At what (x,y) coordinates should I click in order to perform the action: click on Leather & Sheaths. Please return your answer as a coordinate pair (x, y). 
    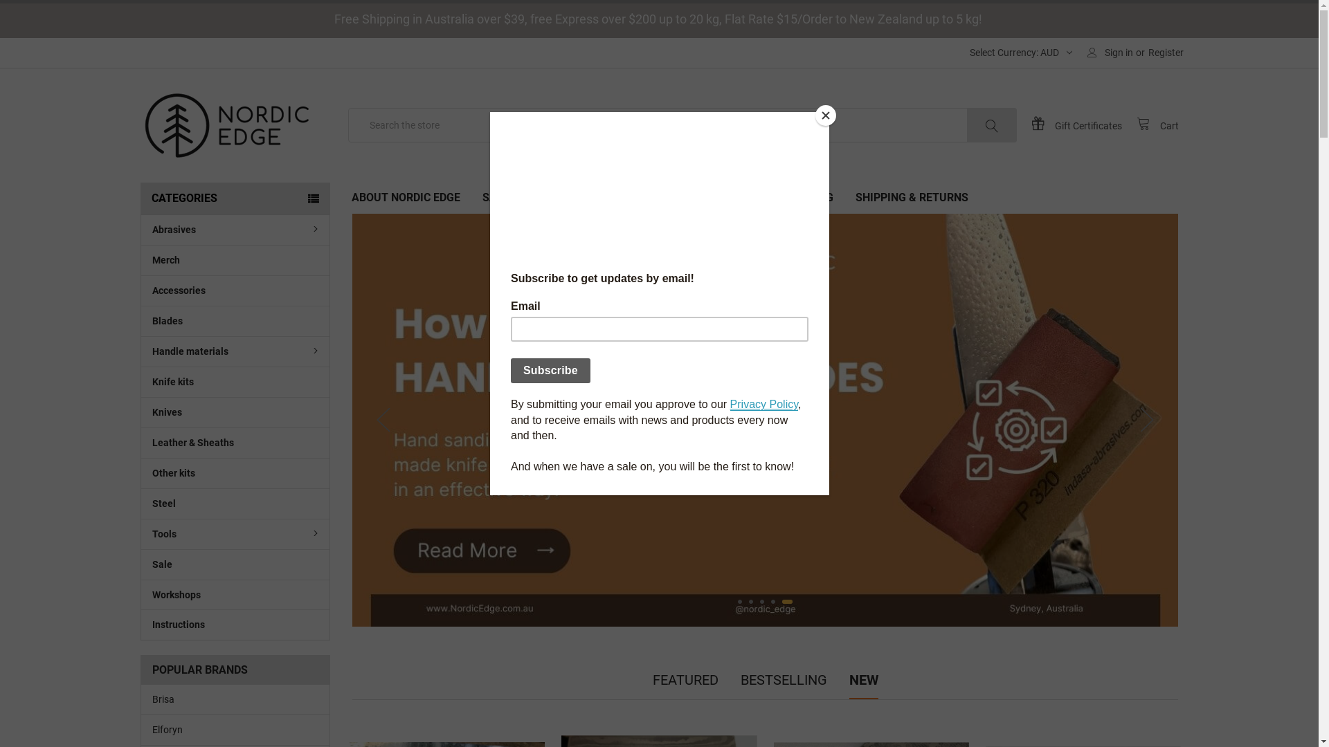
    Looking at the image, I should click on (235, 443).